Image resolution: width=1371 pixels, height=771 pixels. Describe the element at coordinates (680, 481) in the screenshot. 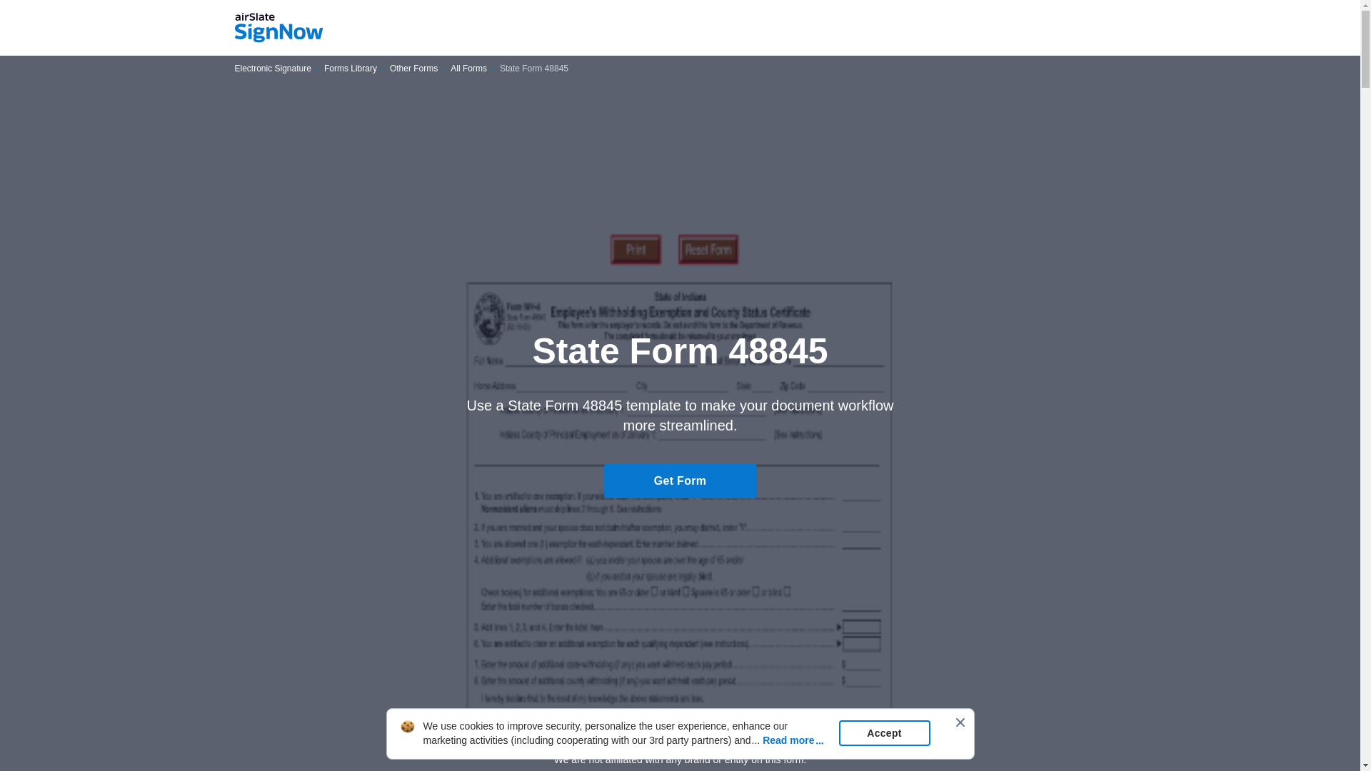

I see `Get Form` at that location.